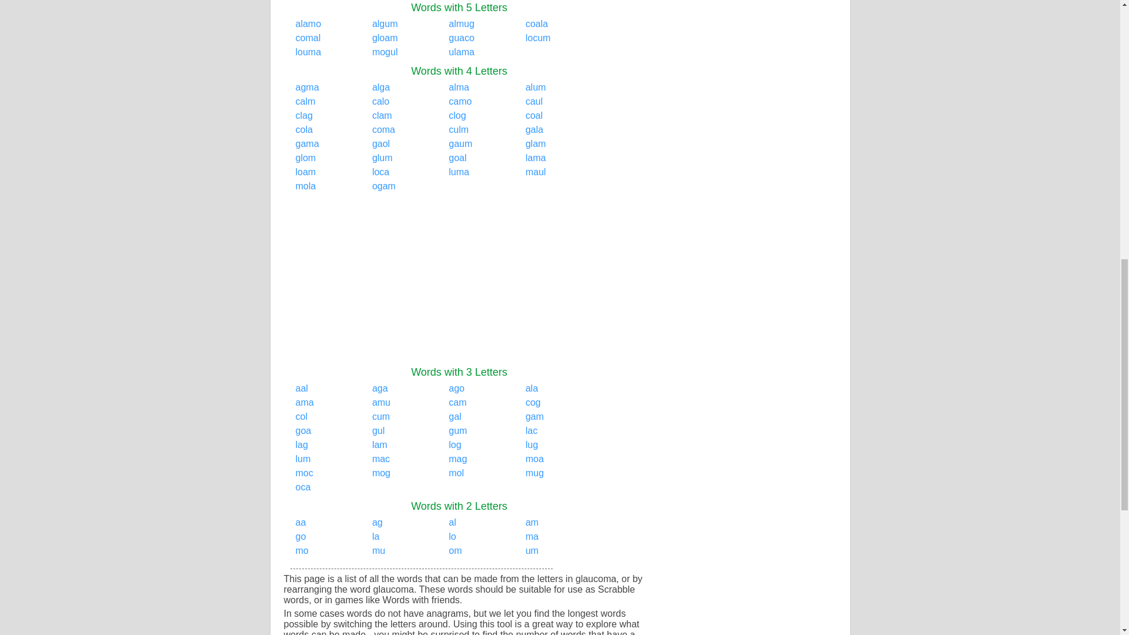 This screenshot has height=635, width=1129. I want to click on gama, so click(306, 143).